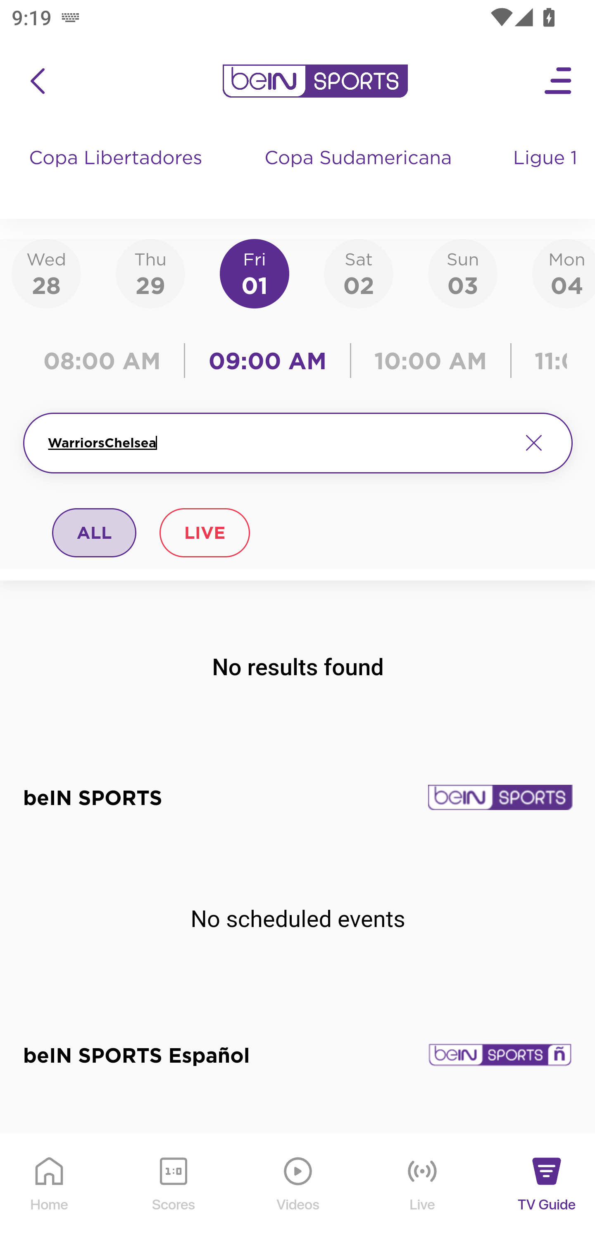  I want to click on Mon04, so click(564, 273).